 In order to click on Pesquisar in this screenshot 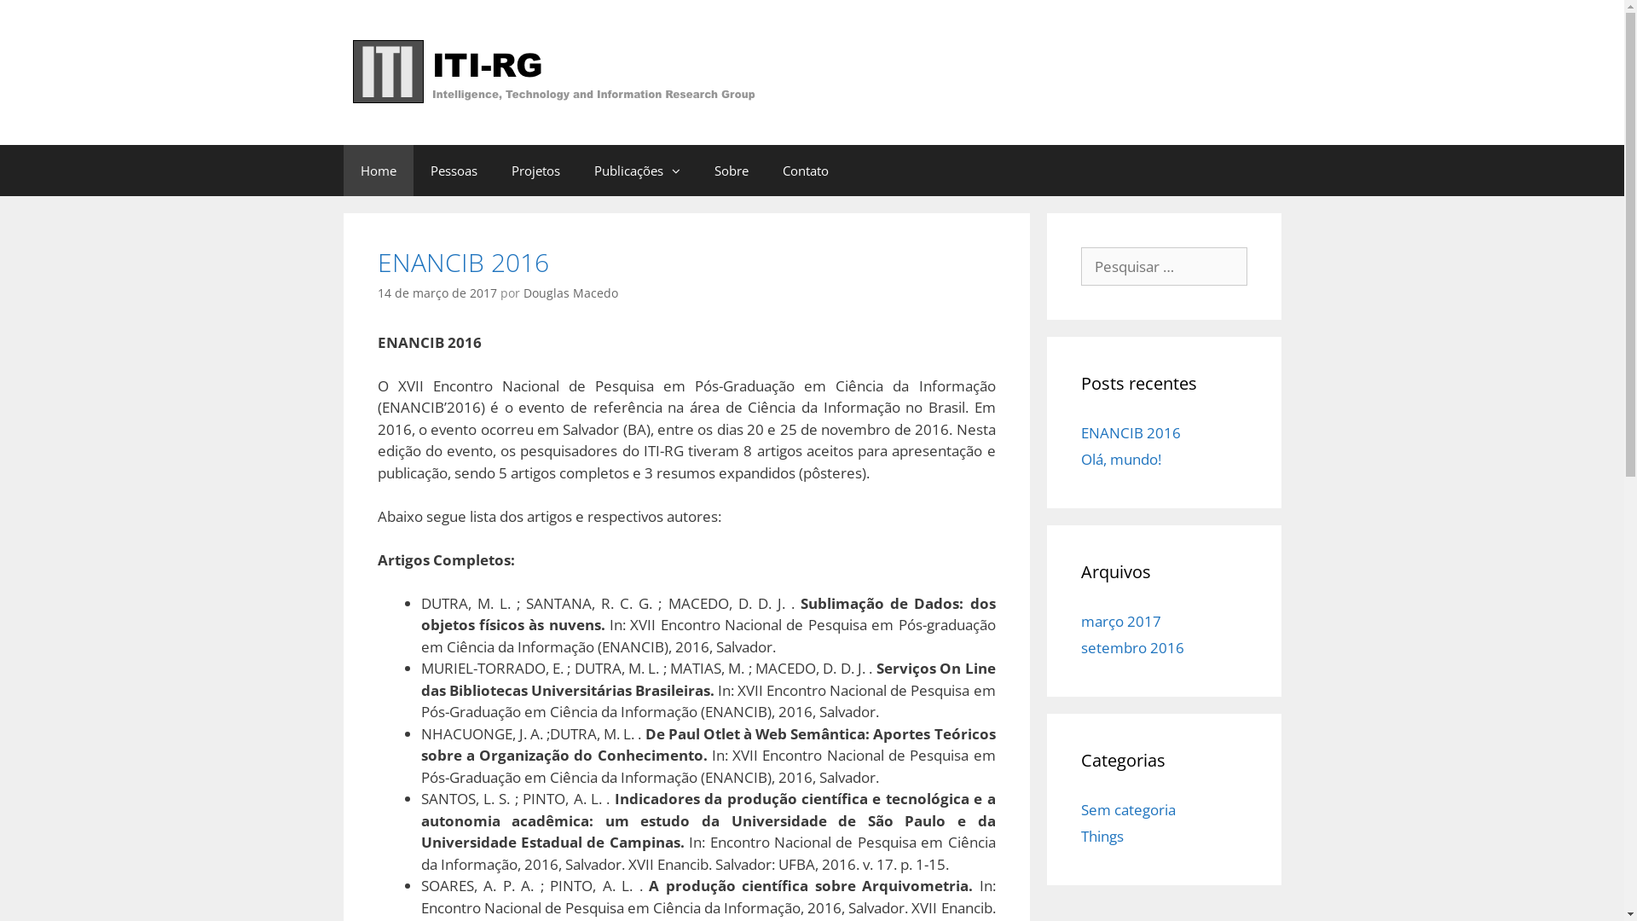, I will do `click(50, 19)`.